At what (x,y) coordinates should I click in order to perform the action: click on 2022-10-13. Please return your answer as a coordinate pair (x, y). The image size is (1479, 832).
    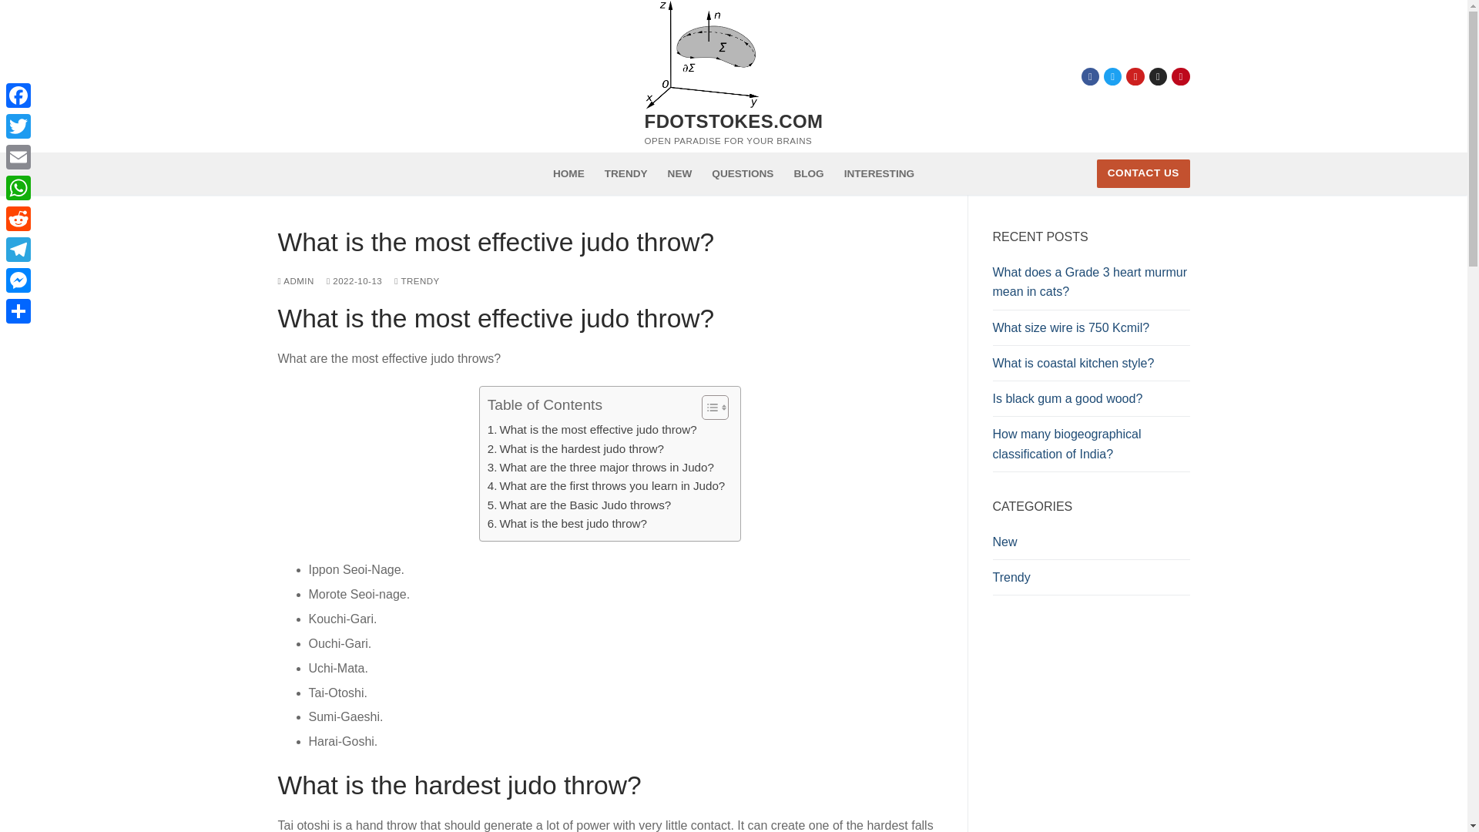
    Looking at the image, I should click on (354, 280).